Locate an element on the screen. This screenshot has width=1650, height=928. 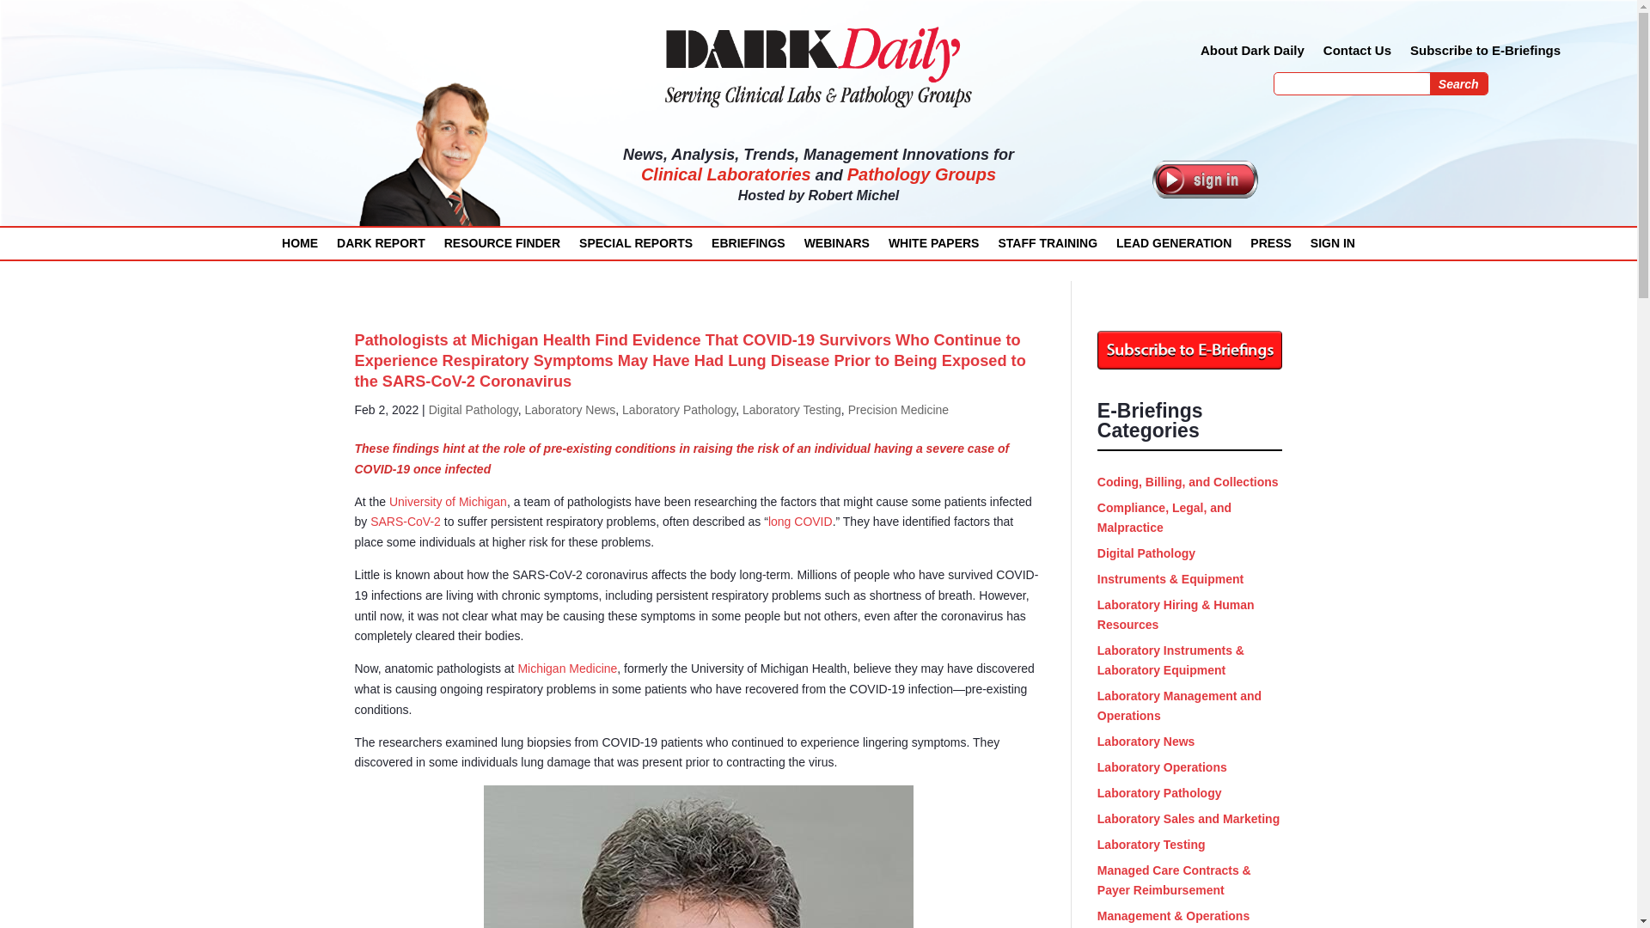
Contact Us is located at coordinates (1356, 53).